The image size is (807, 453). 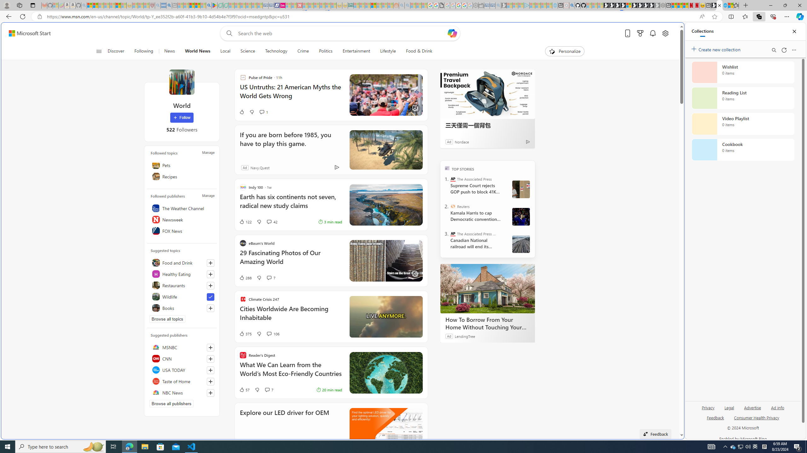 What do you see at coordinates (291, 260) in the screenshot?
I see `29 Fascinating Photos of Our Amazing World` at bounding box center [291, 260].